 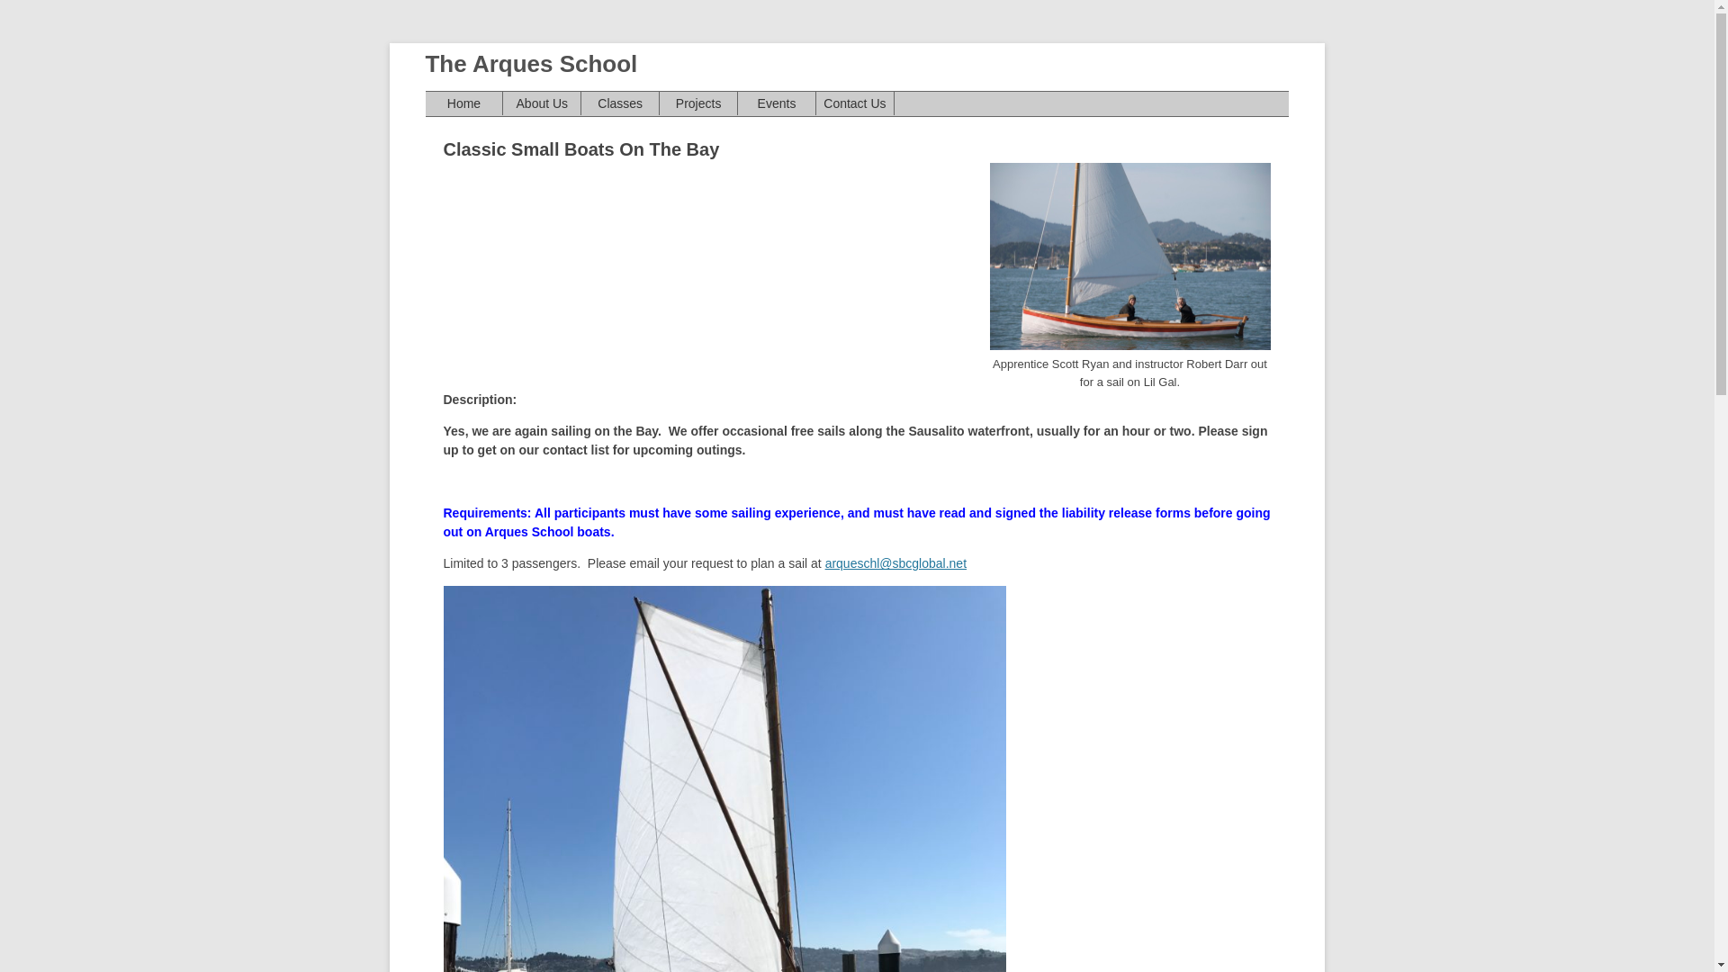 I want to click on Events, so click(x=778, y=103).